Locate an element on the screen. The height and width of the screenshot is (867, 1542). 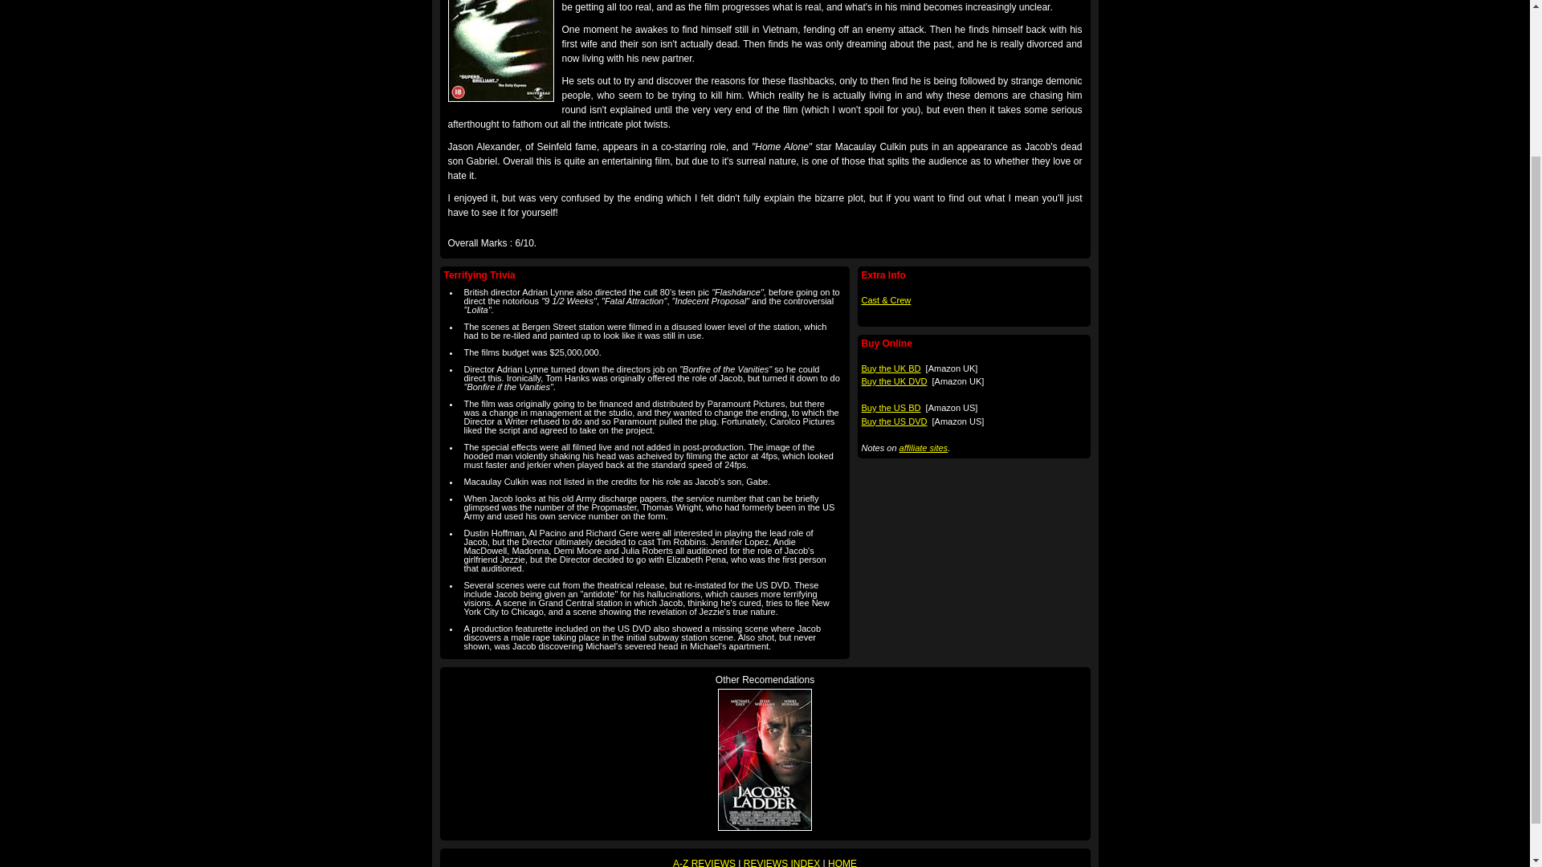
Buy the UK DVD is located at coordinates (893, 381).